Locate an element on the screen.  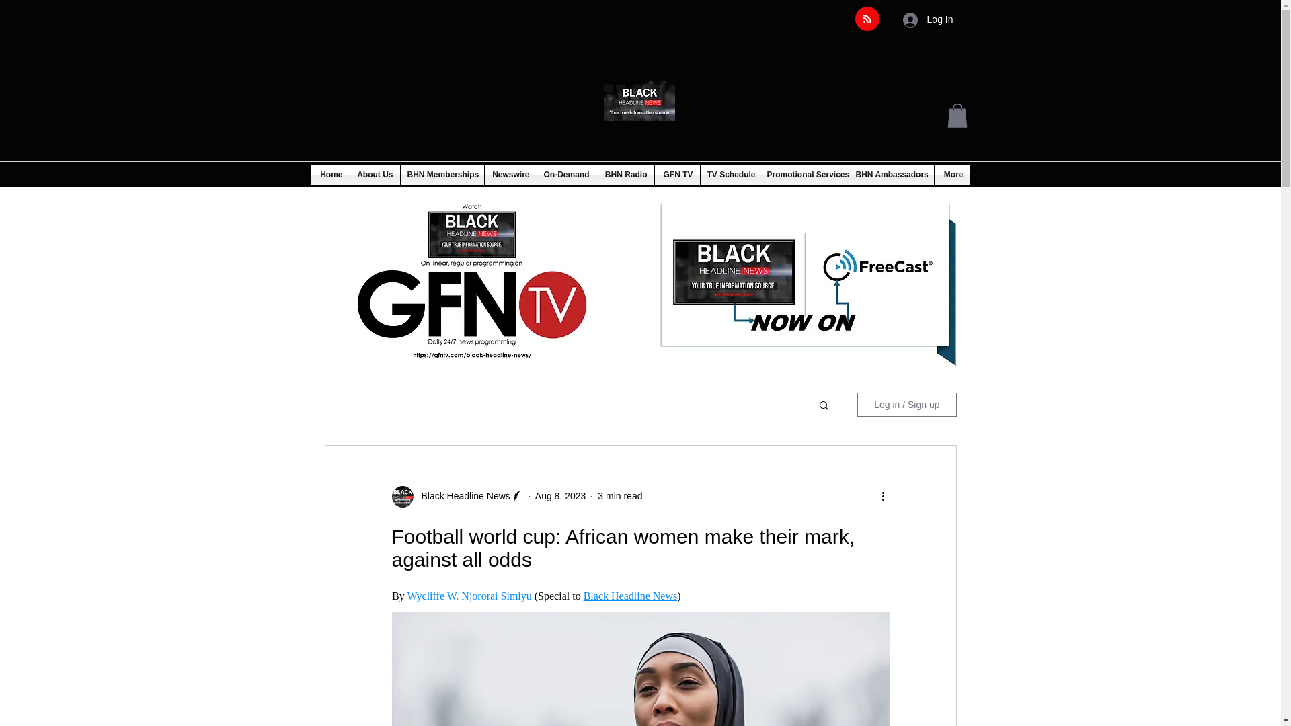
BHN Radio is located at coordinates (624, 175).